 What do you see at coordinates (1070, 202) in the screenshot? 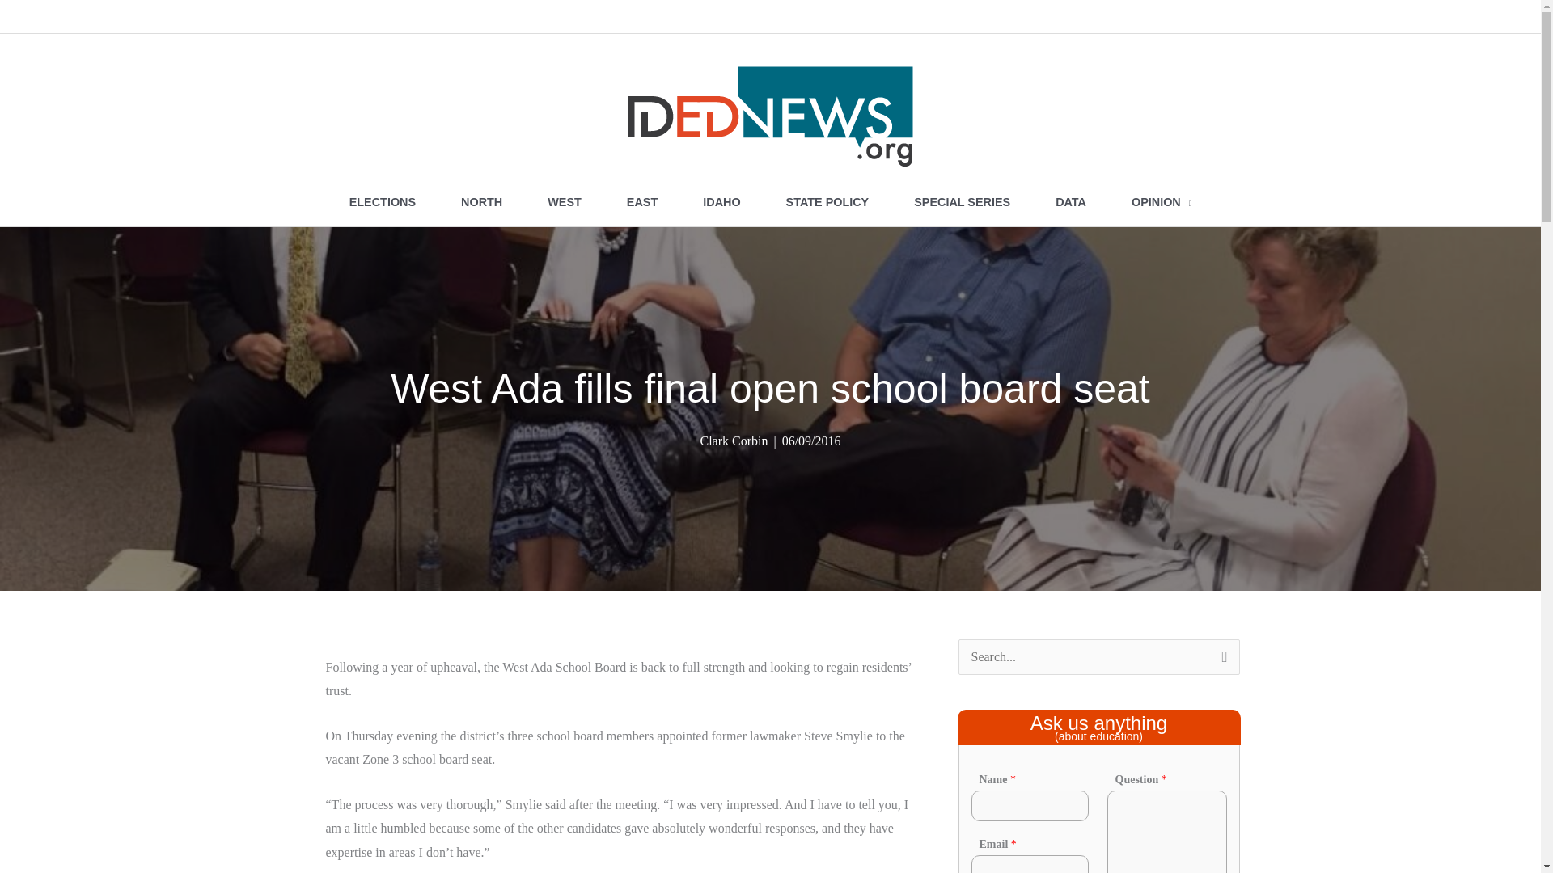
I see `DATA` at bounding box center [1070, 202].